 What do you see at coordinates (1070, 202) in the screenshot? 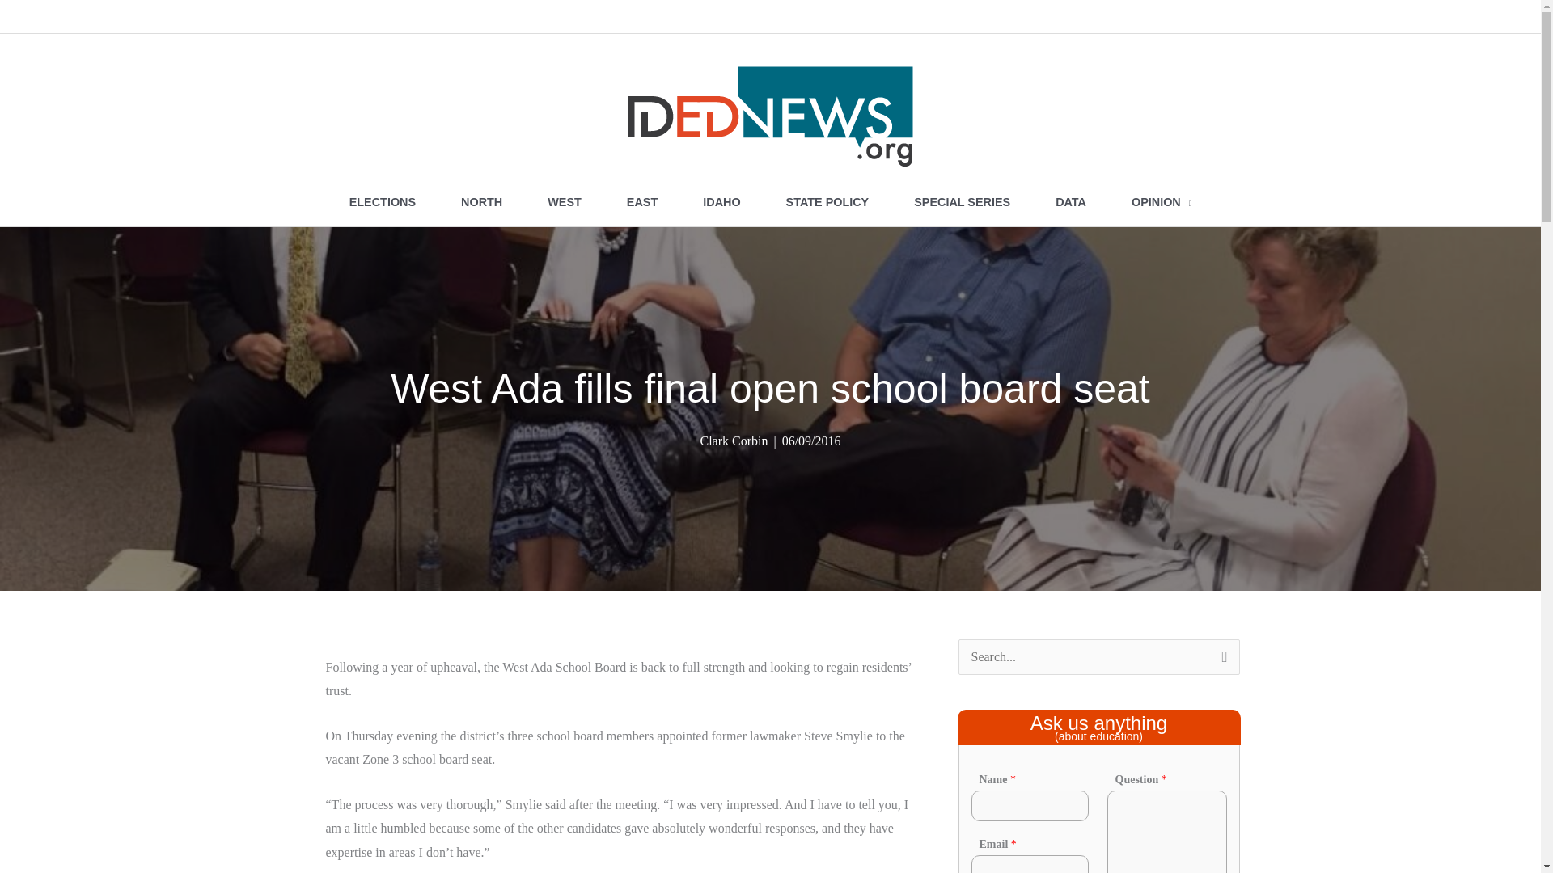
I see `DATA` at bounding box center [1070, 202].